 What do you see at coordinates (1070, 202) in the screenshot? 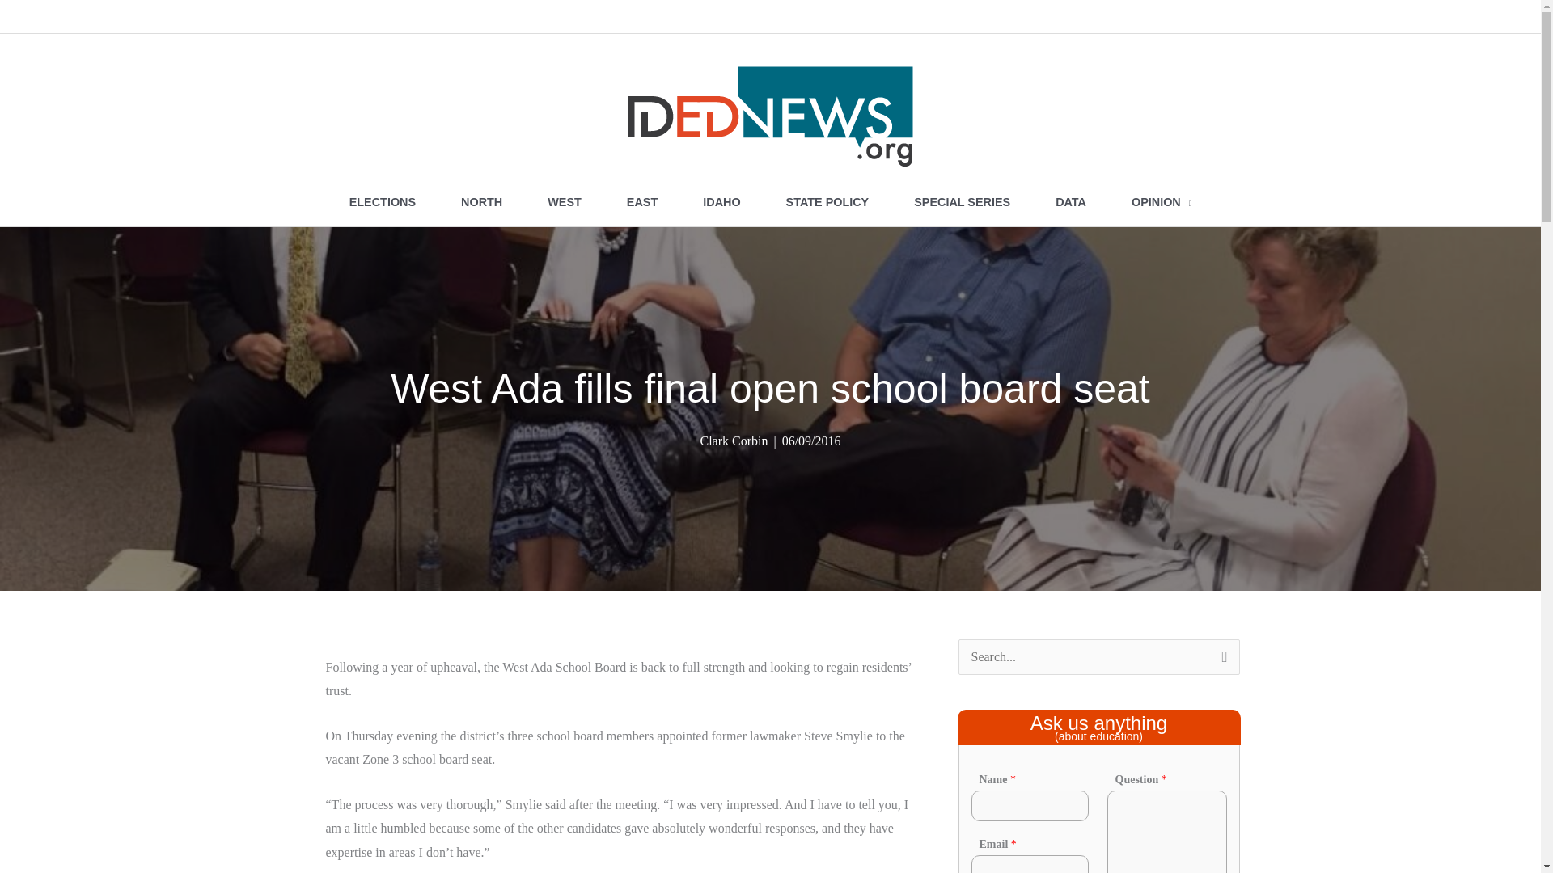
I see `DATA` at bounding box center [1070, 202].